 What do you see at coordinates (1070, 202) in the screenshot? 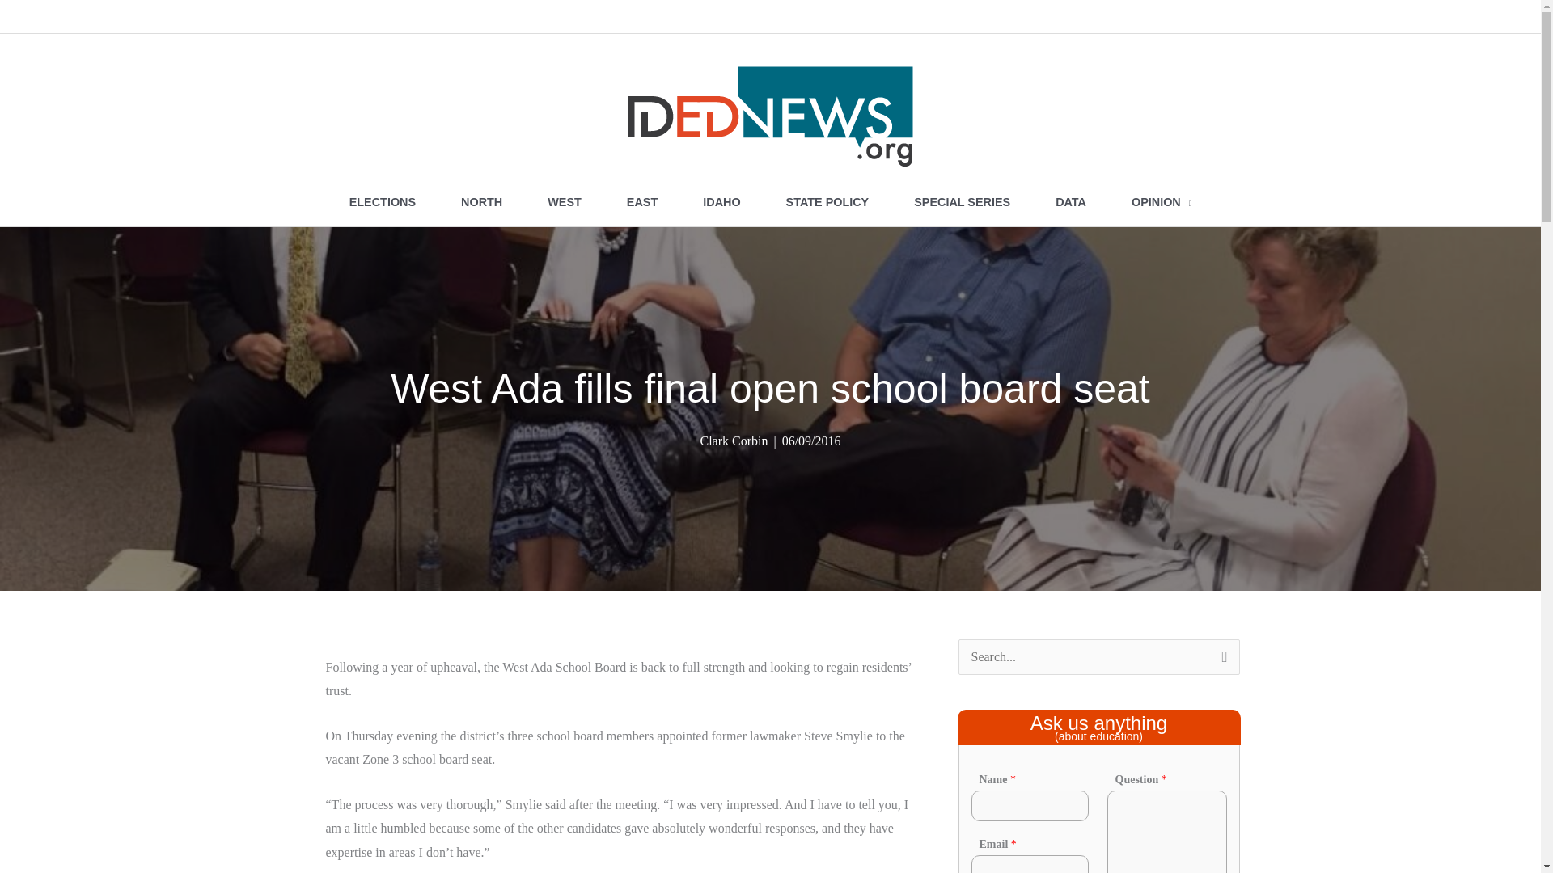
I see `DATA` at bounding box center [1070, 202].